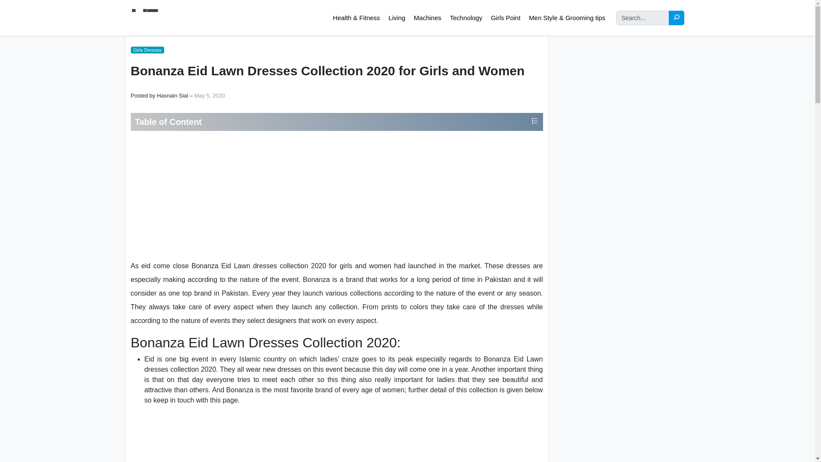  I want to click on Advertisement, so click(336, 195).